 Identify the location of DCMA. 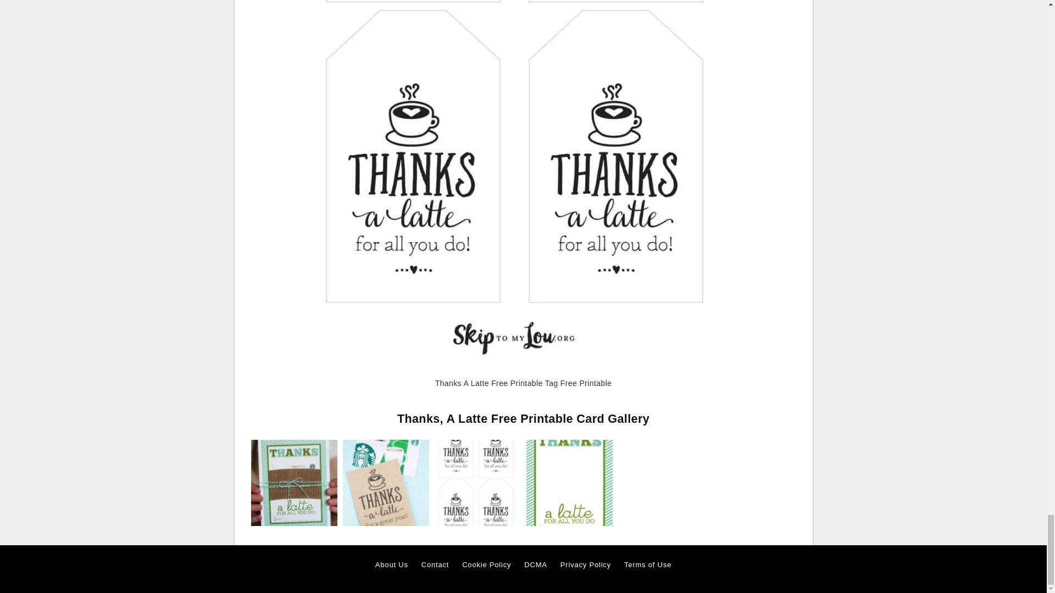
(535, 565).